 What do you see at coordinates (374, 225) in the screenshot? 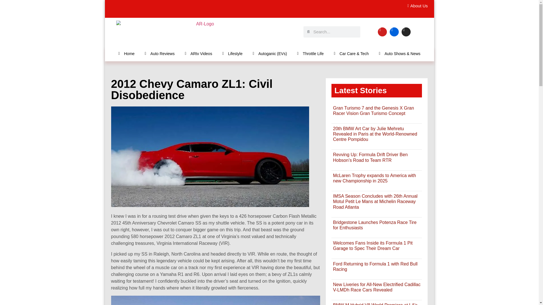
I see `Bridgestone Launches Potenza Race Tire for Enthusiasts` at bounding box center [374, 225].